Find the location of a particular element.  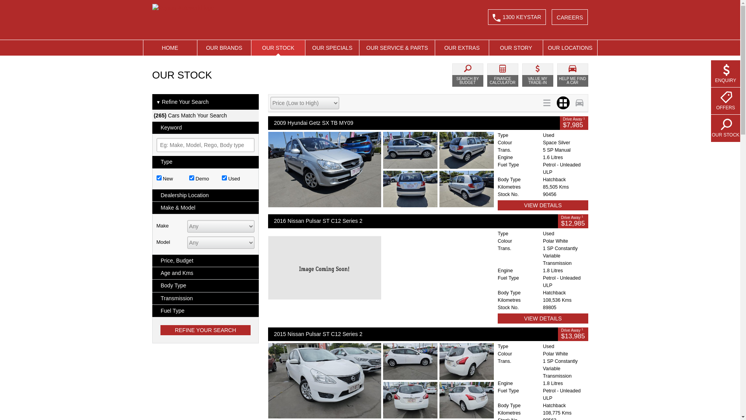

2015 Nissan Pulsar ST C12 Series 2 is located at coordinates (413, 334).